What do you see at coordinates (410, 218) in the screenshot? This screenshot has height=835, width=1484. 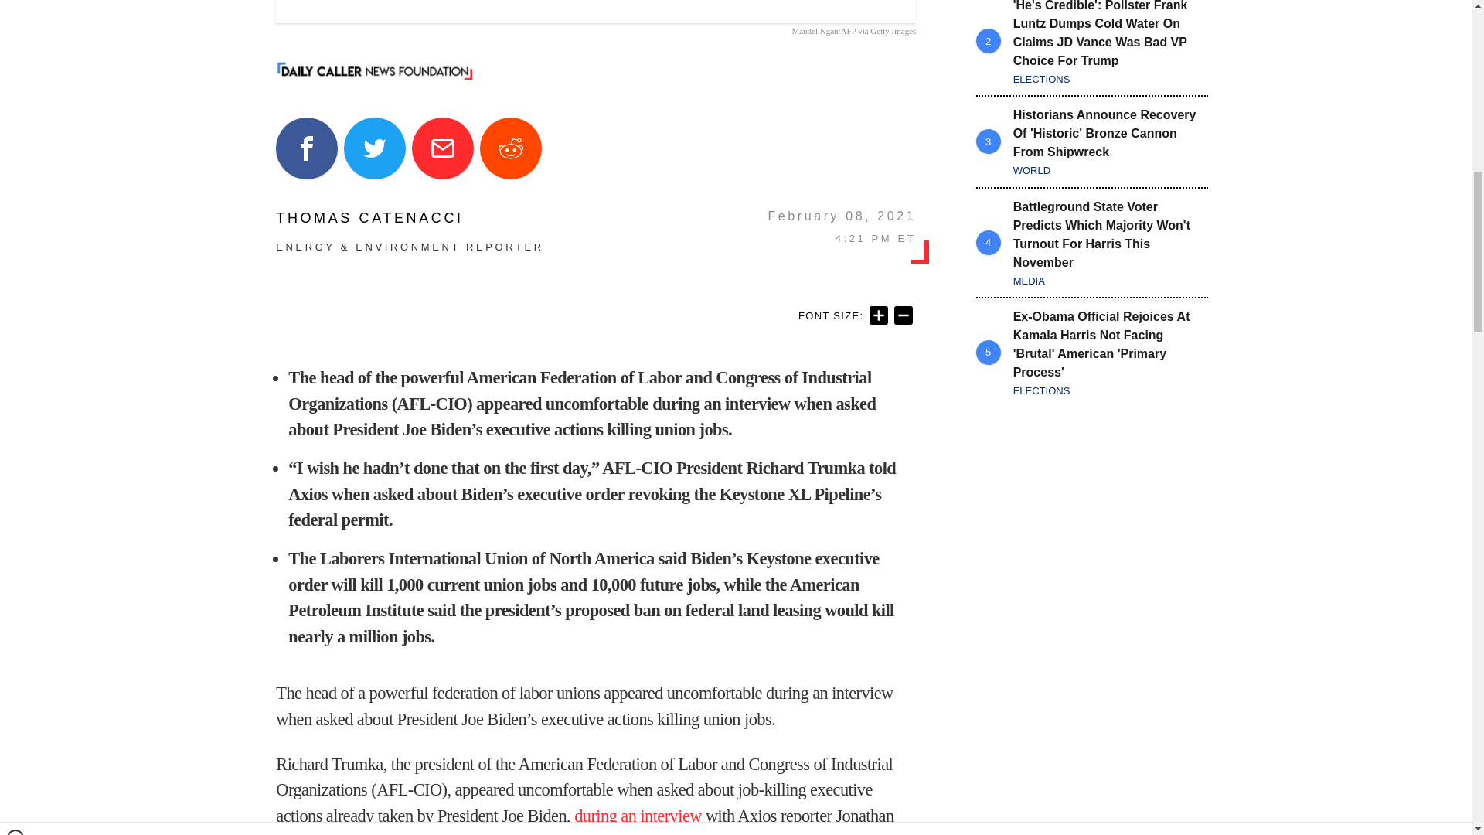 I see `THOMAS CATENACCI` at bounding box center [410, 218].